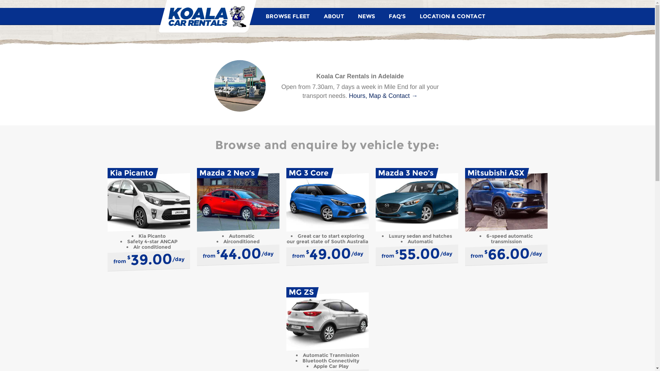  Describe the element at coordinates (506, 218) in the screenshot. I see `Mitsubishi ASX
6-speed automatic transmission
from66.00day` at that location.